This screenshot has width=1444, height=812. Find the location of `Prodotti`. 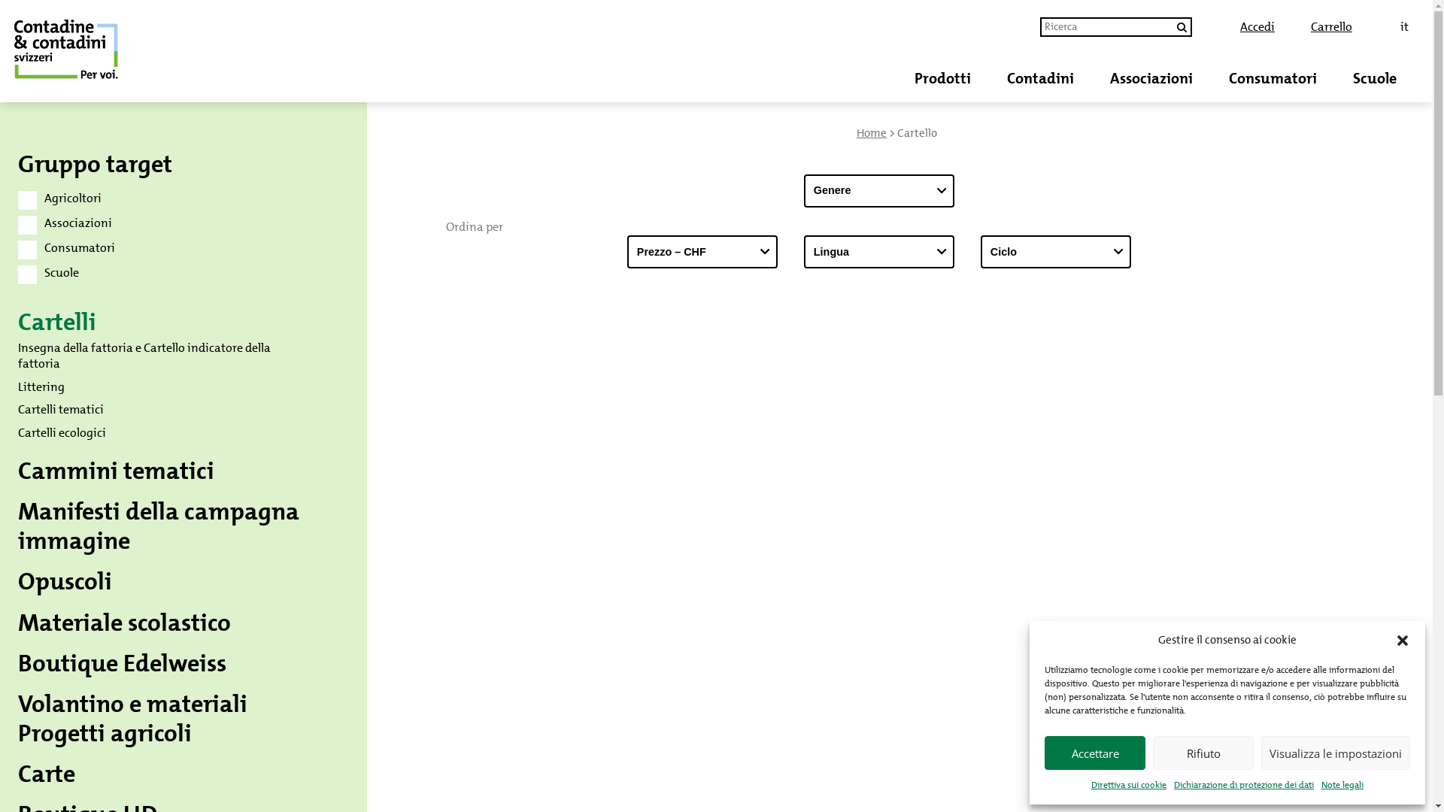

Prodotti is located at coordinates (943, 78).